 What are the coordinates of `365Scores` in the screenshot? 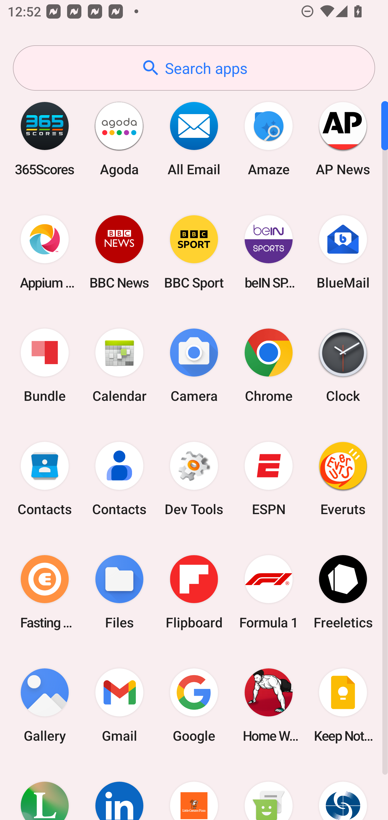 It's located at (45, 139).